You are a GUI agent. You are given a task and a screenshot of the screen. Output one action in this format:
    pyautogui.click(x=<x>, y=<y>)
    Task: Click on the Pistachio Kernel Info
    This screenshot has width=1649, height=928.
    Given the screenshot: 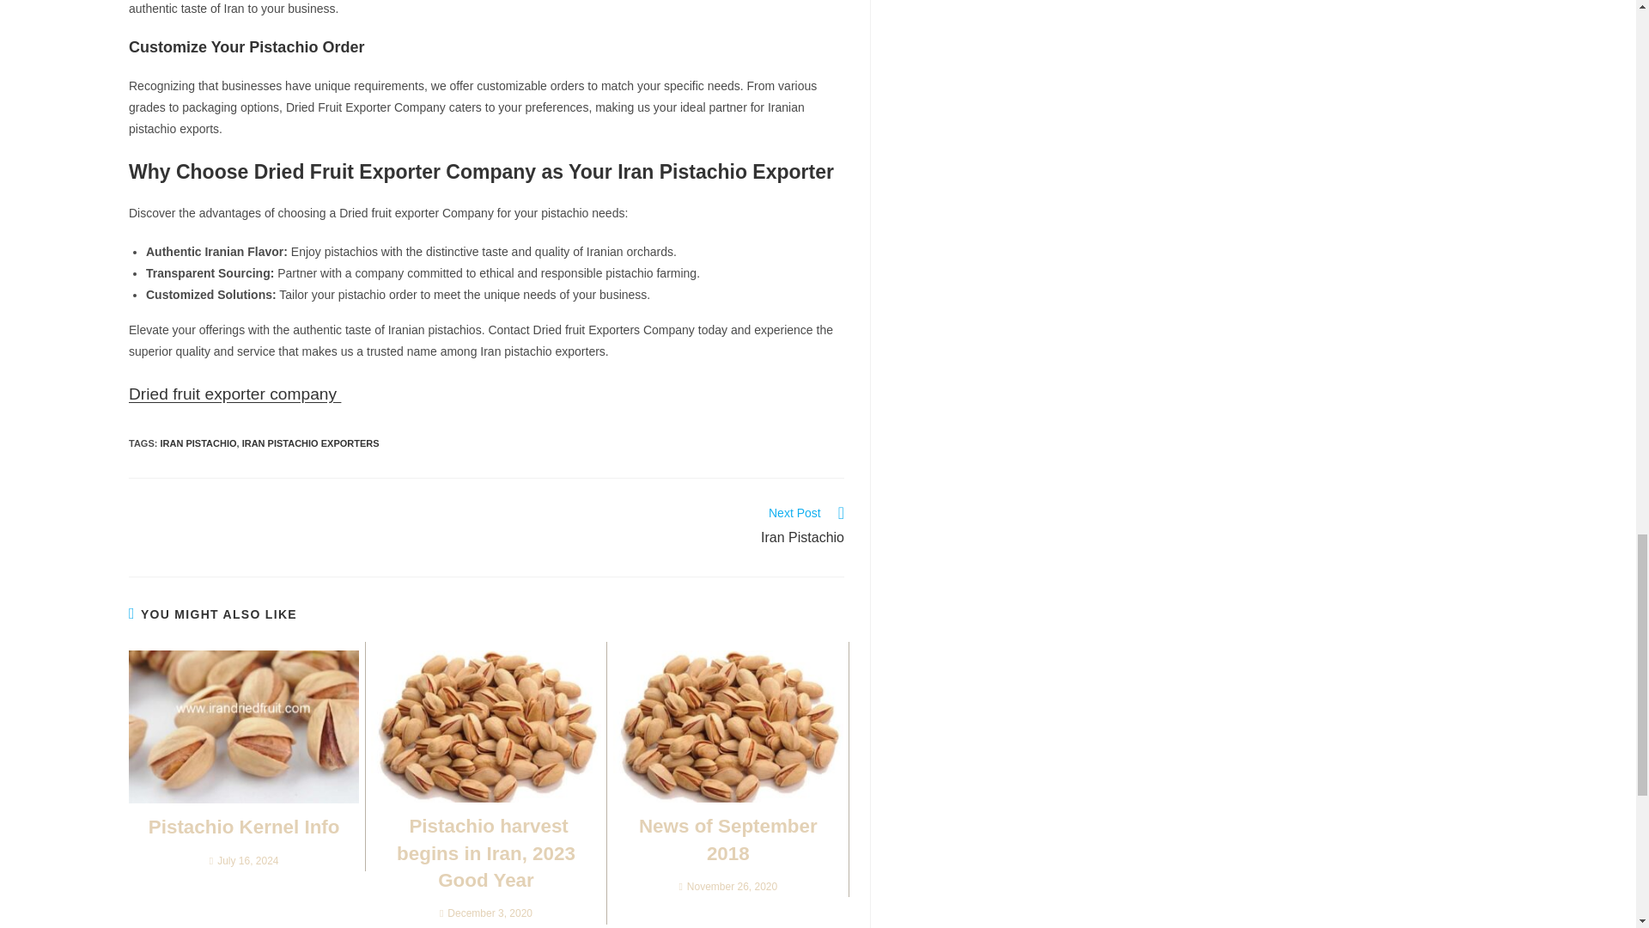 What is the action you would take?
    pyautogui.click(x=234, y=394)
    